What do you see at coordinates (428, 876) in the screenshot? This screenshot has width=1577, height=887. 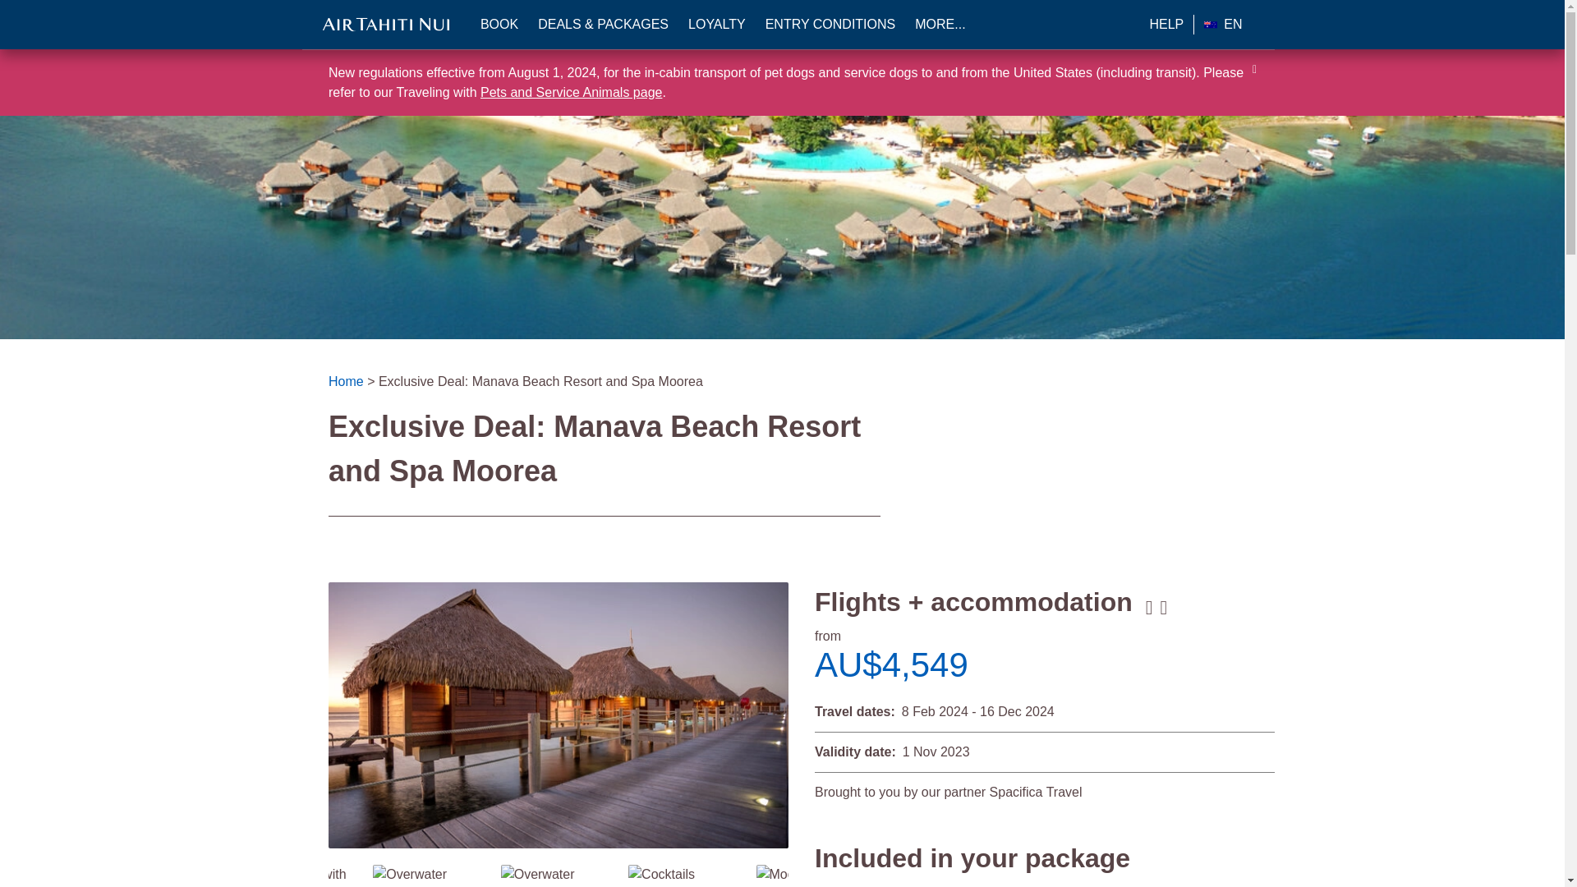 I see `Spacifica Travel Manava Beach Resort and Spa Moorea` at bounding box center [428, 876].